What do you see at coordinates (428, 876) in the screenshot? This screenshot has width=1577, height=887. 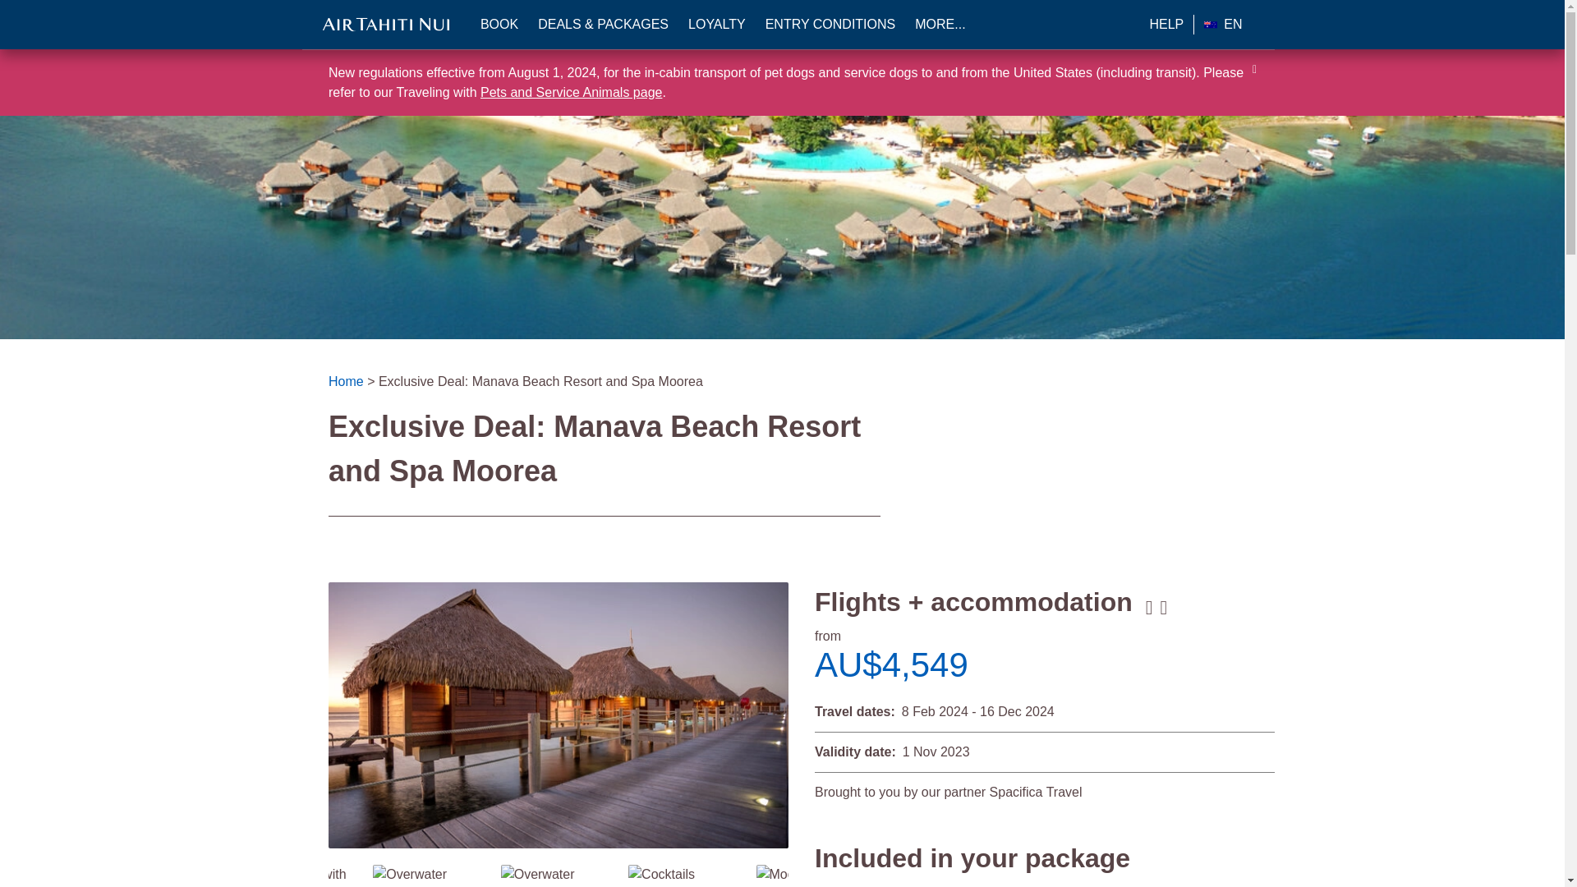 I see `Spacifica Travel Manava Beach Resort and Spa Moorea` at bounding box center [428, 876].